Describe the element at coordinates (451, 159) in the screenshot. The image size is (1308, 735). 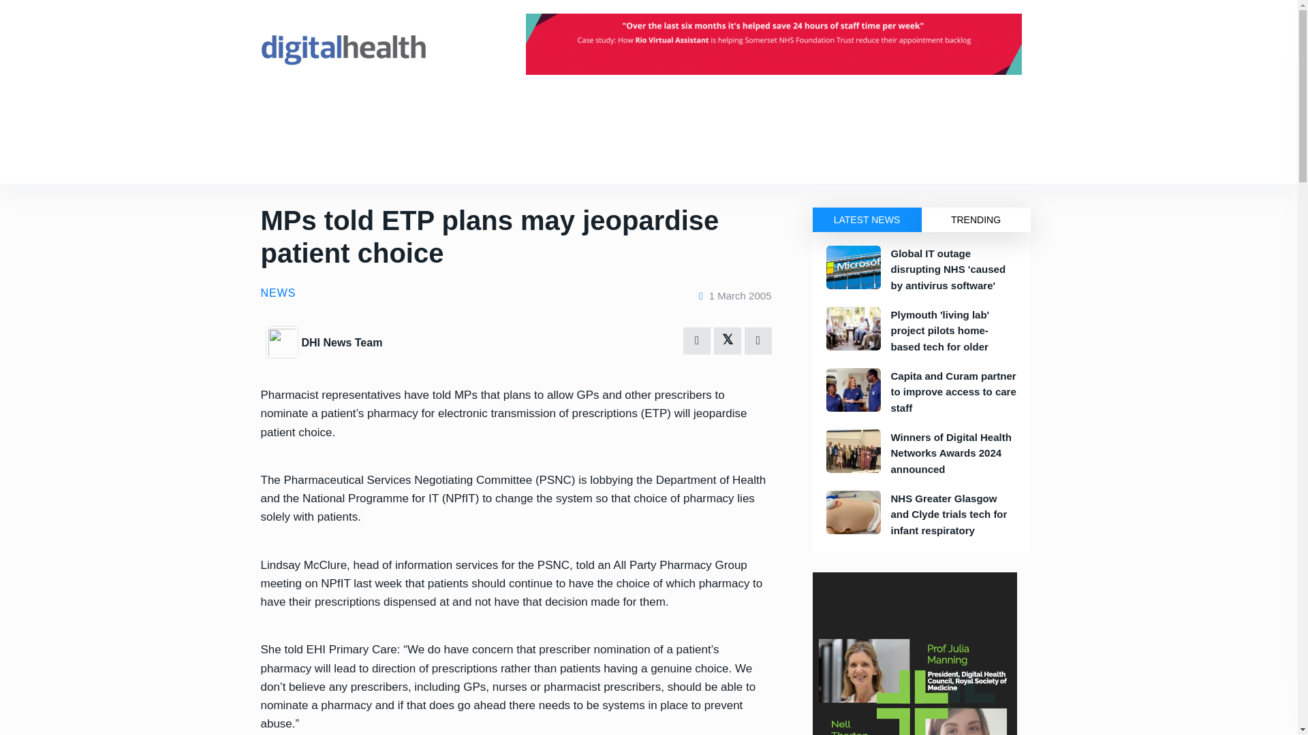
I see `Podcast` at that location.